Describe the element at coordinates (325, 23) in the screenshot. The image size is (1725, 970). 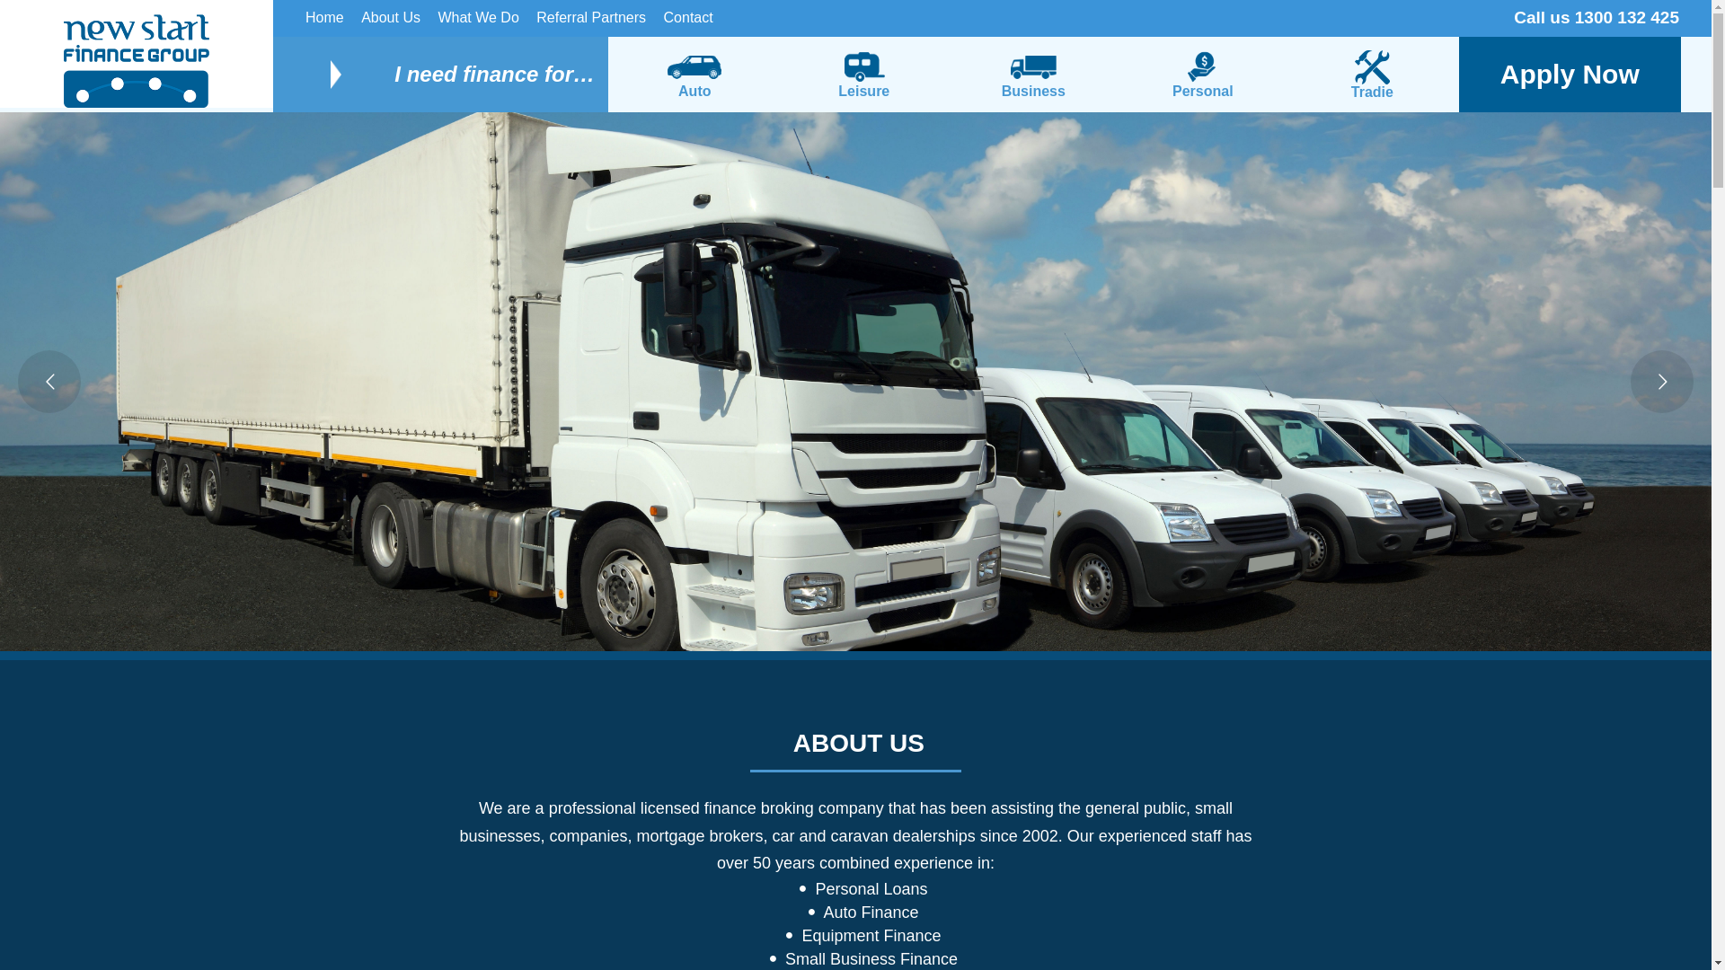
I see `Home` at that location.